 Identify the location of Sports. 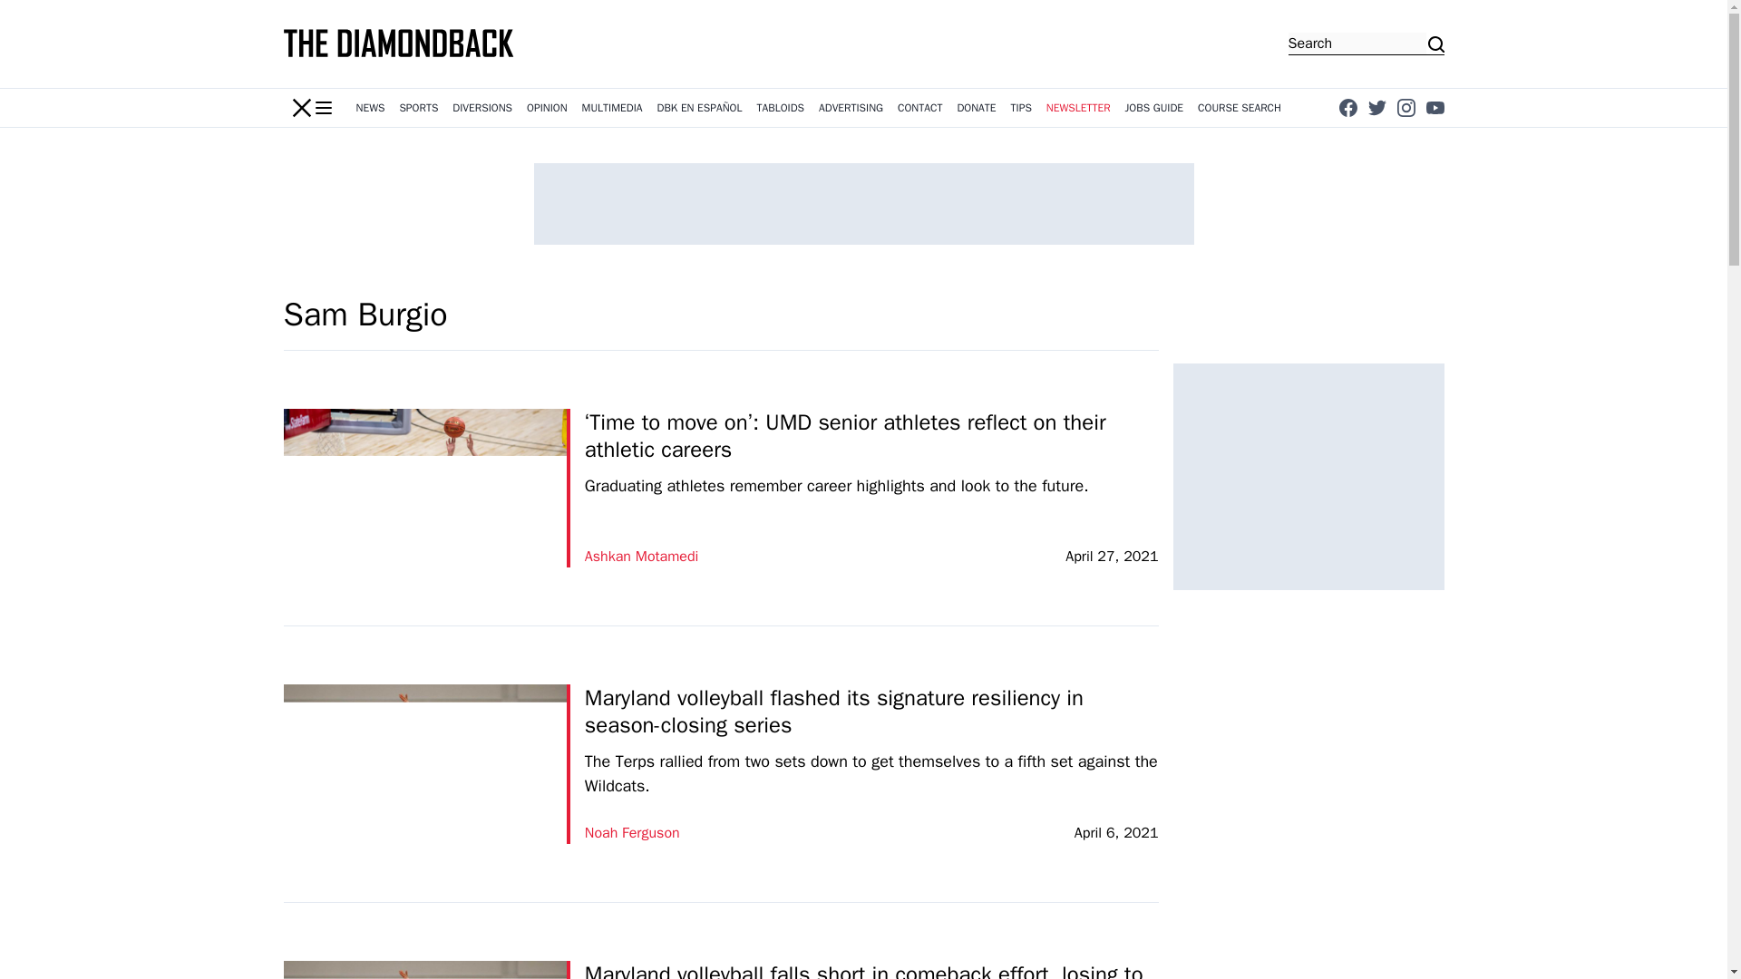
(419, 108).